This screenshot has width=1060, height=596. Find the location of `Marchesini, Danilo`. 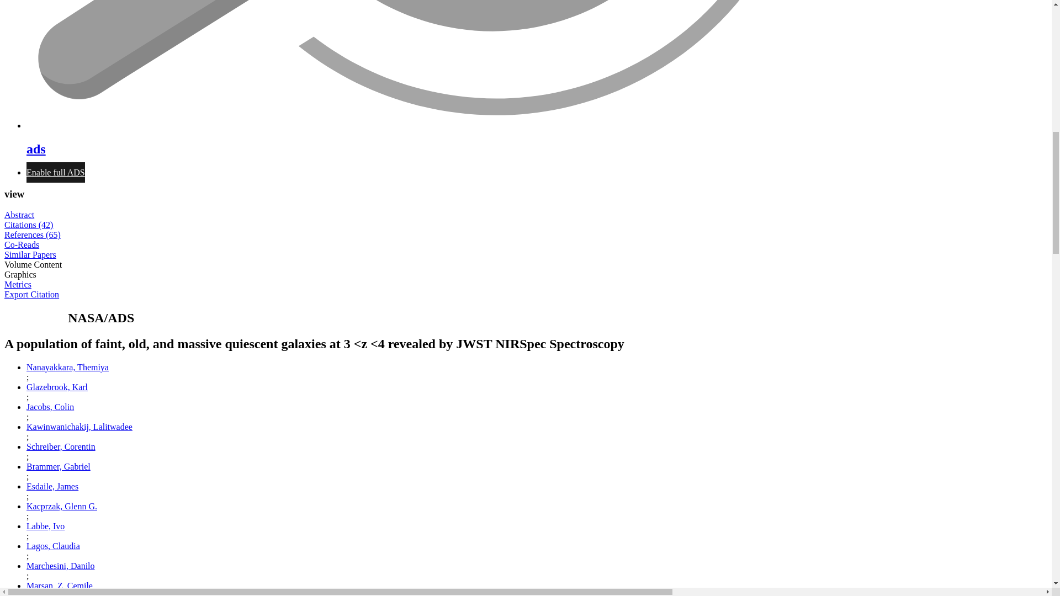

Marchesini, Danilo is located at coordinates (61, 566).